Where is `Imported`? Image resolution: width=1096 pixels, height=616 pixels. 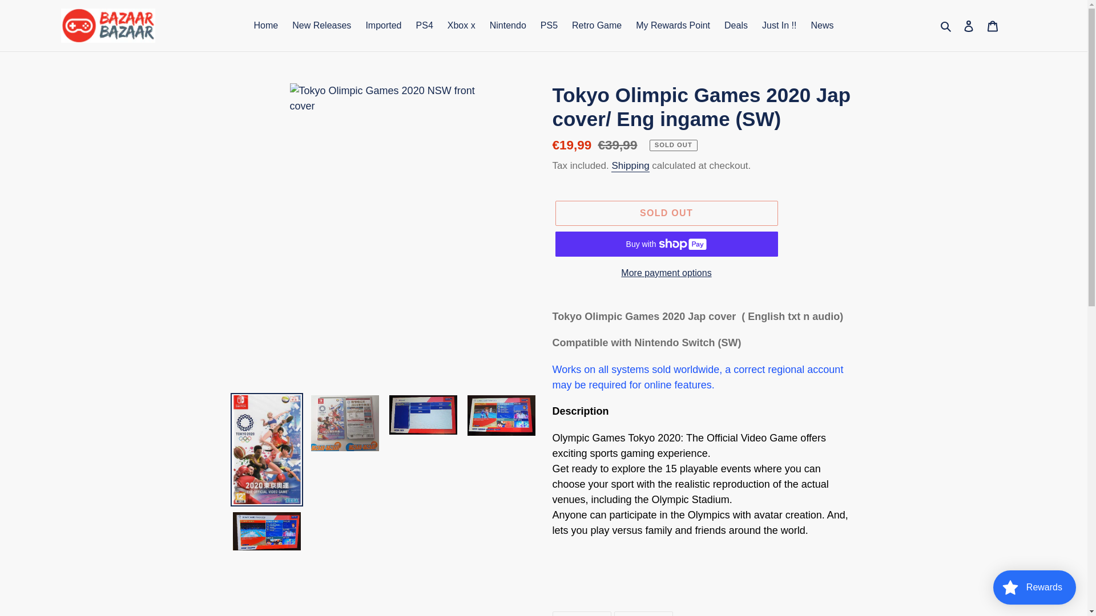 Imported is located at coordinates (382, 26).